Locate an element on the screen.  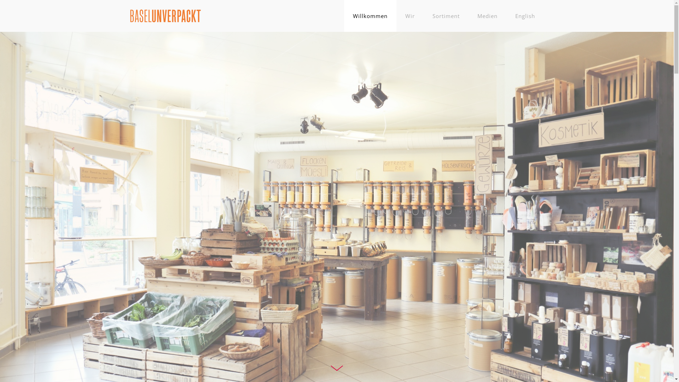
Sortiment is located at coordinates (446, 16).